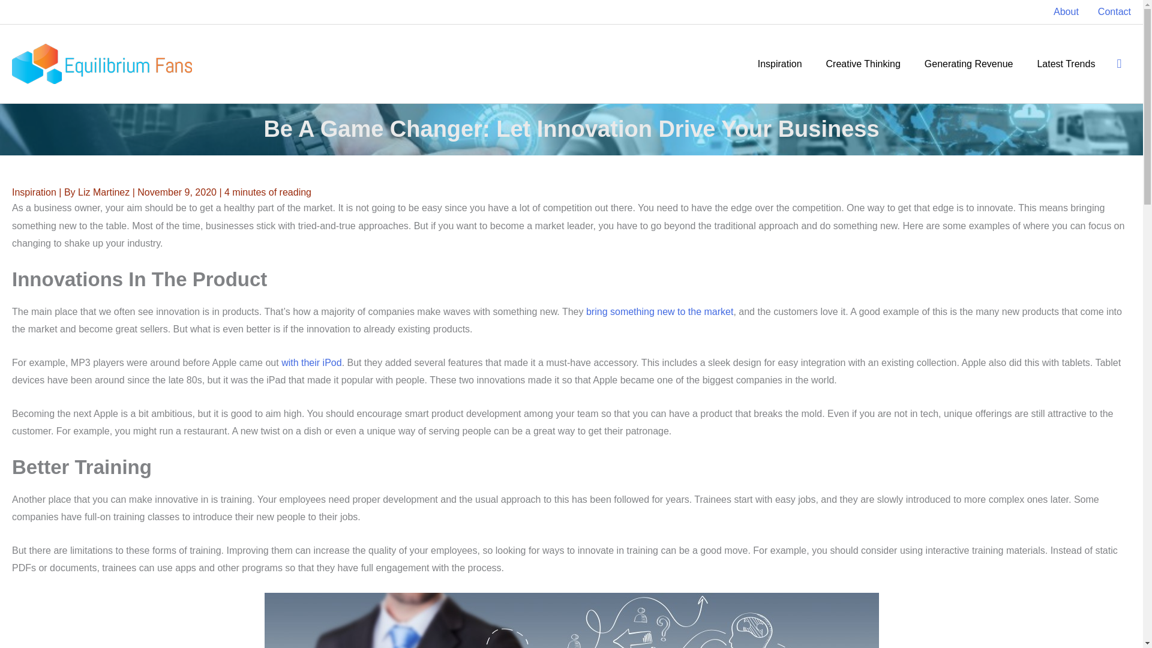  What do you see at coordinates (105, 192) in the screenshot?
I see `Liz Martinez` at bounding box center [105, 192].